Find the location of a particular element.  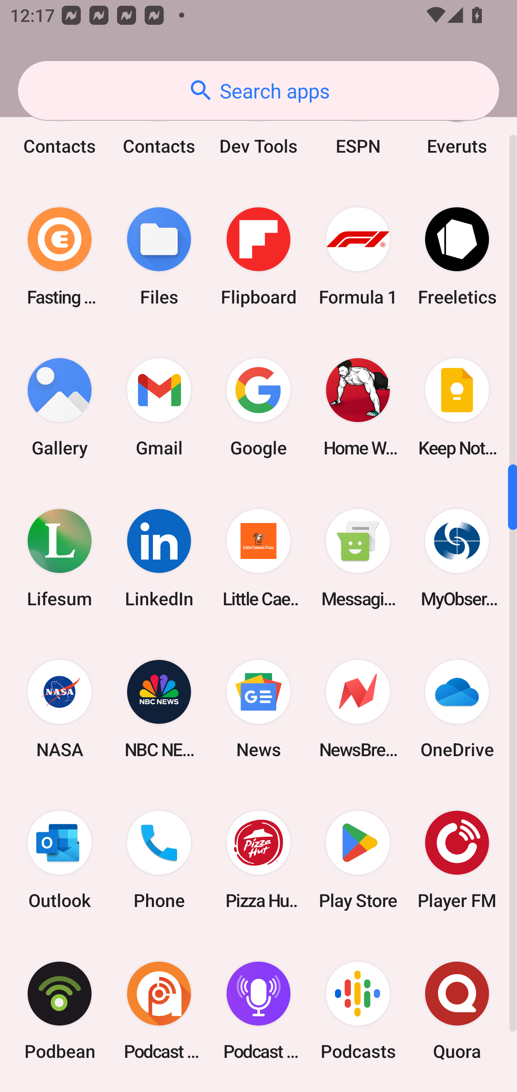

Messaging is located at coordinates (358, 558).